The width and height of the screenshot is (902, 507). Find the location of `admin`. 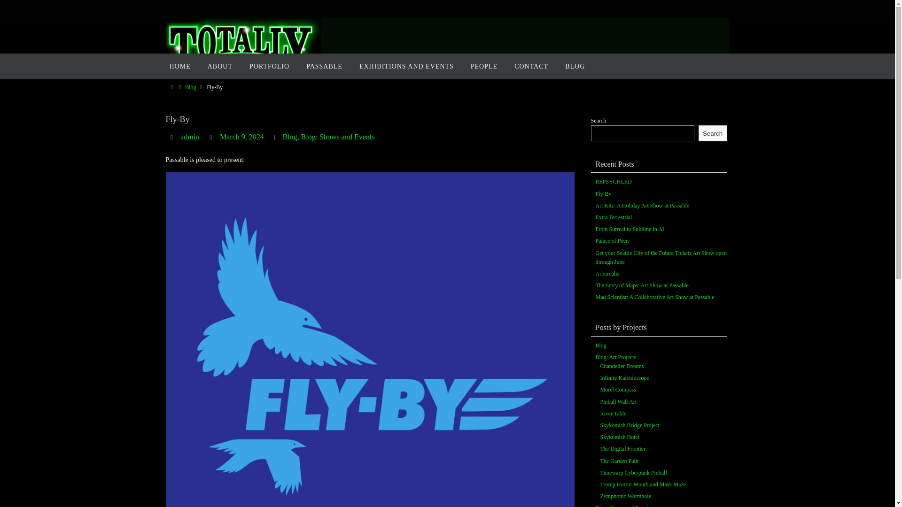

admin is located at coordinates (190, 137).